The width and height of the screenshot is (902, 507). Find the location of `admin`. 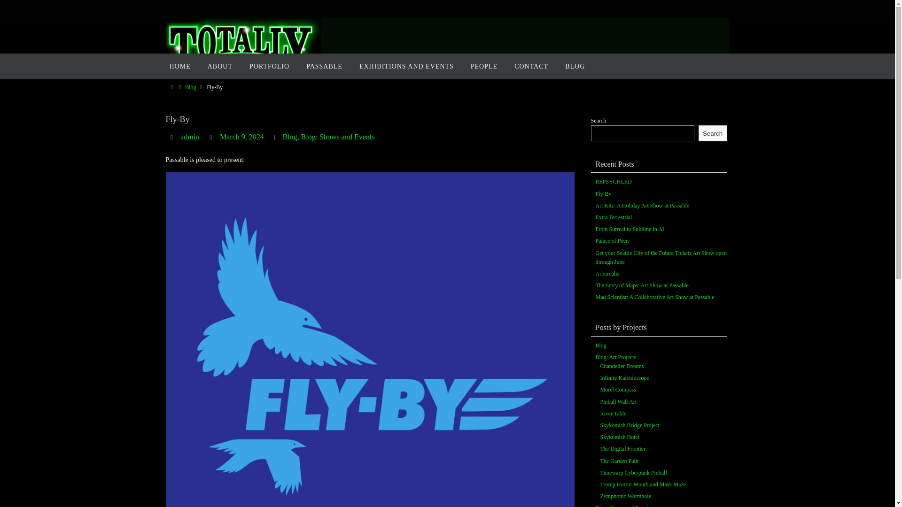

admin is located at coordinates (190, 137).